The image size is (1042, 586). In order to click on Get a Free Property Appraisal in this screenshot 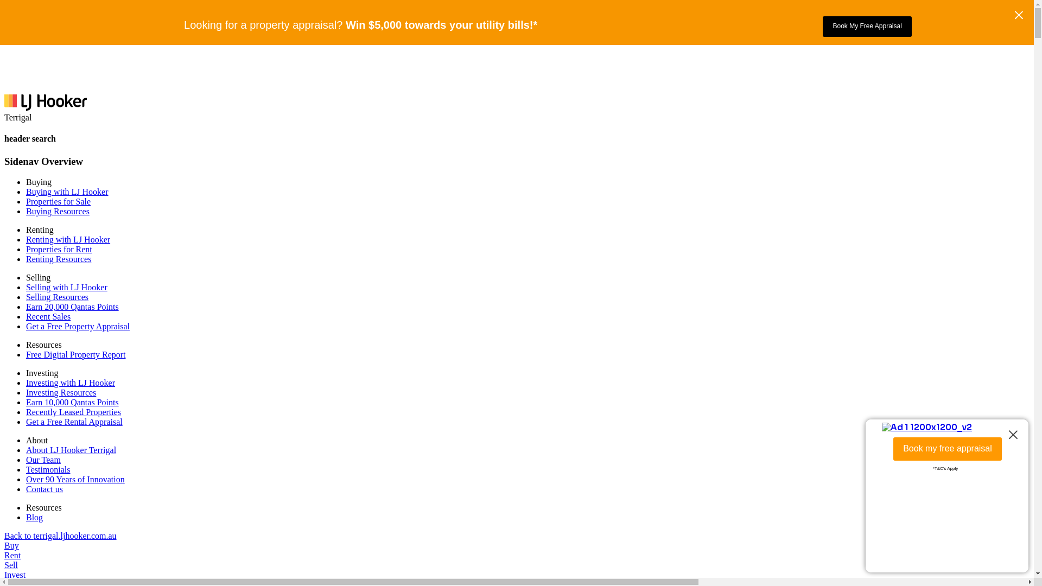, I will do `click(78, 327)`.